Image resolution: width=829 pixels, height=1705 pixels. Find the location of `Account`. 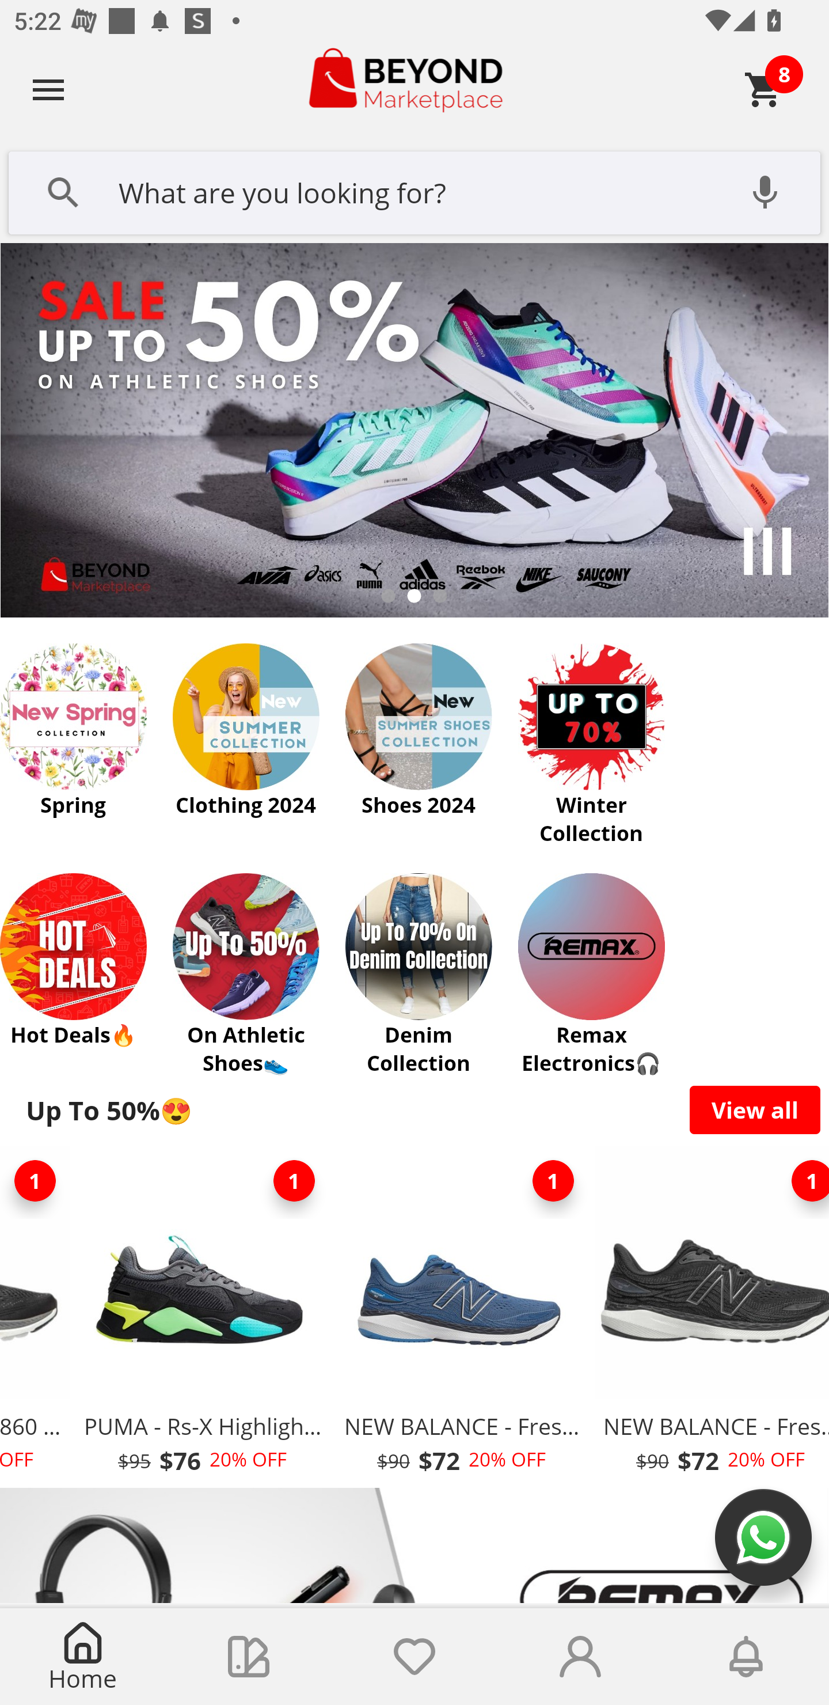

Account is located at coordinates (580, 1657).